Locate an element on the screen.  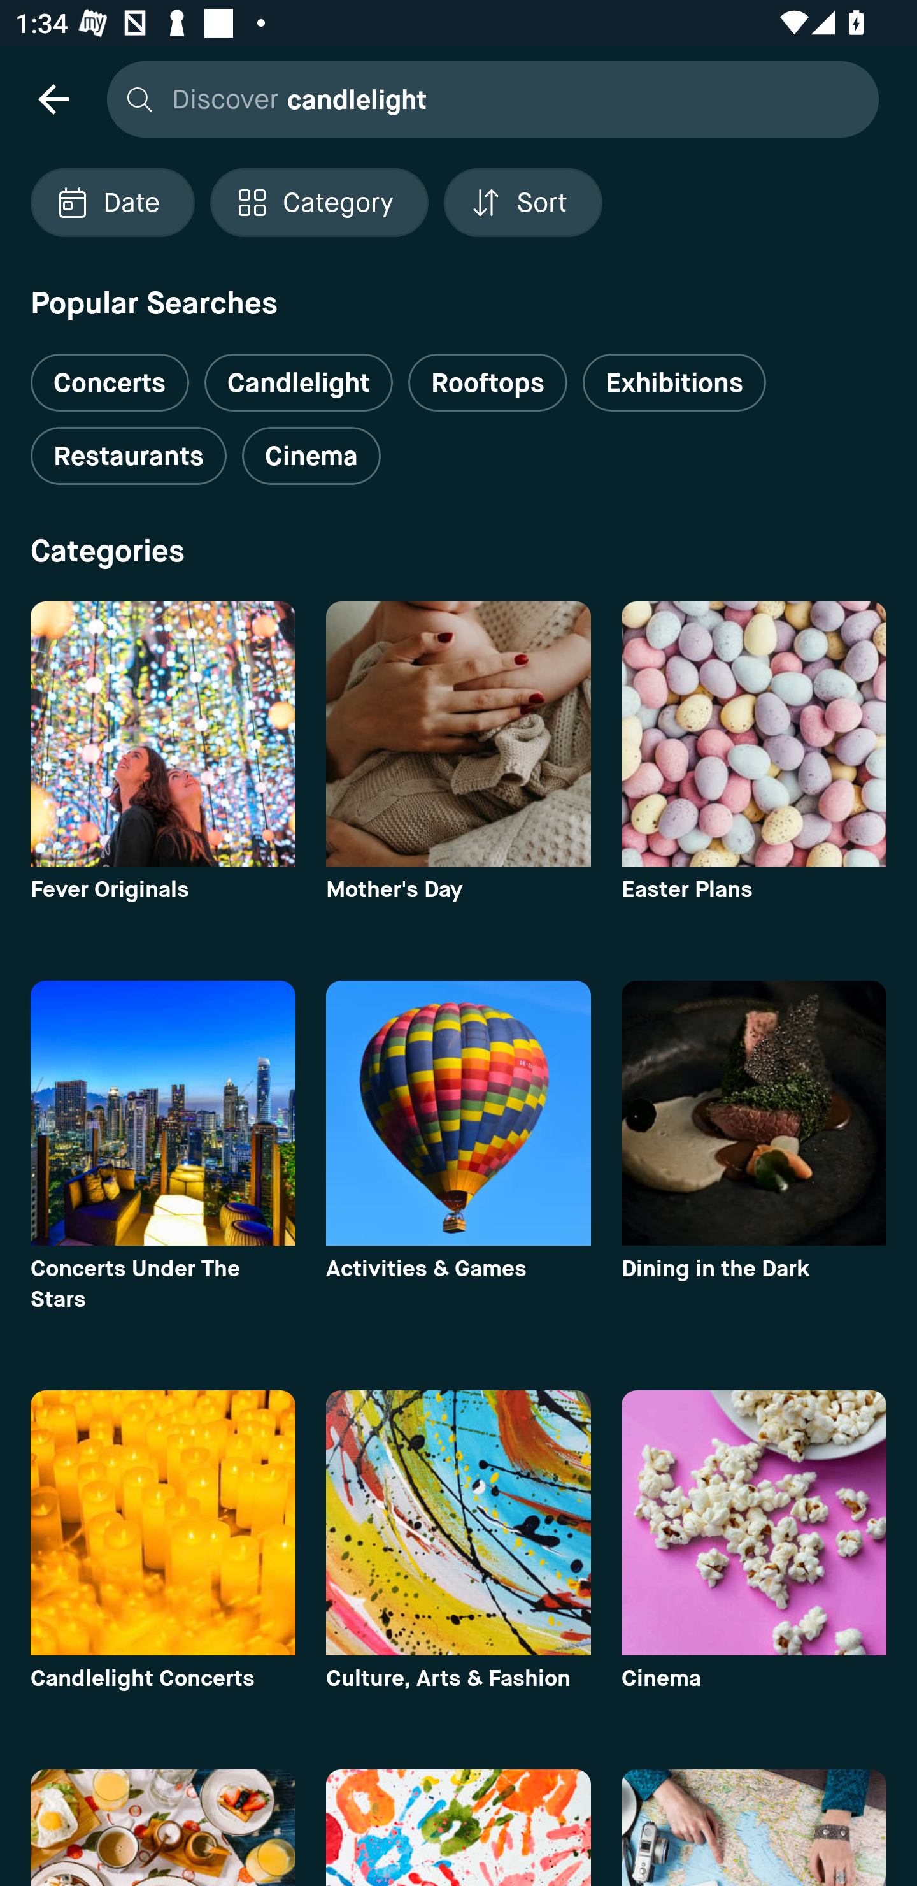
category image is located at coordinates (754, 1112).